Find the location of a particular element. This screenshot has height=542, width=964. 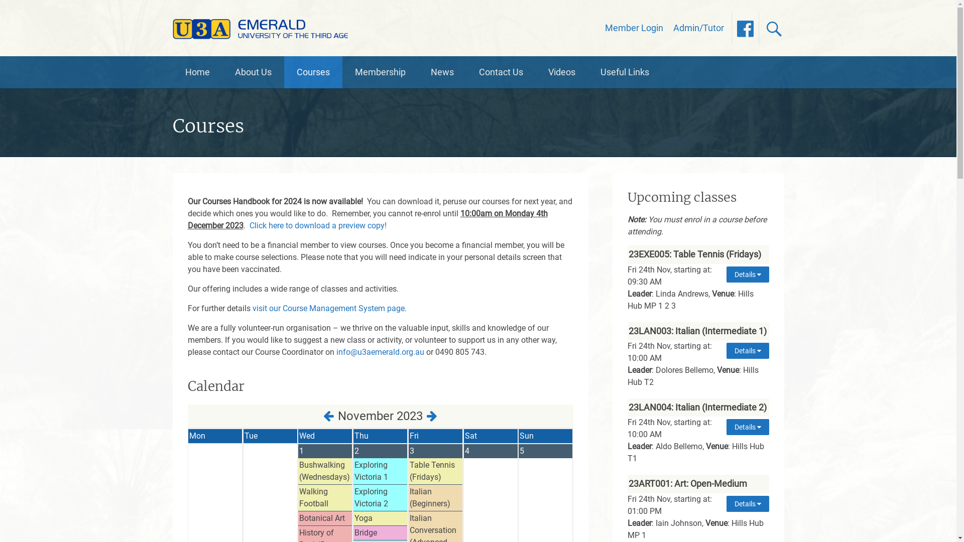

U3A Emerald is located at coordinates (263, 28).